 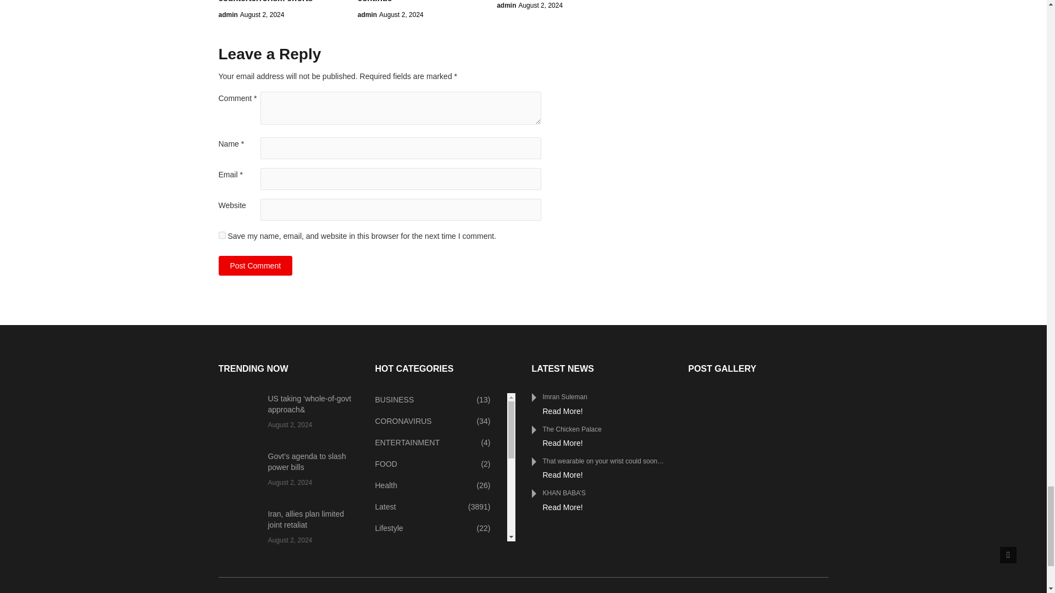 I want to click on admin, so click(x=367, y=14).